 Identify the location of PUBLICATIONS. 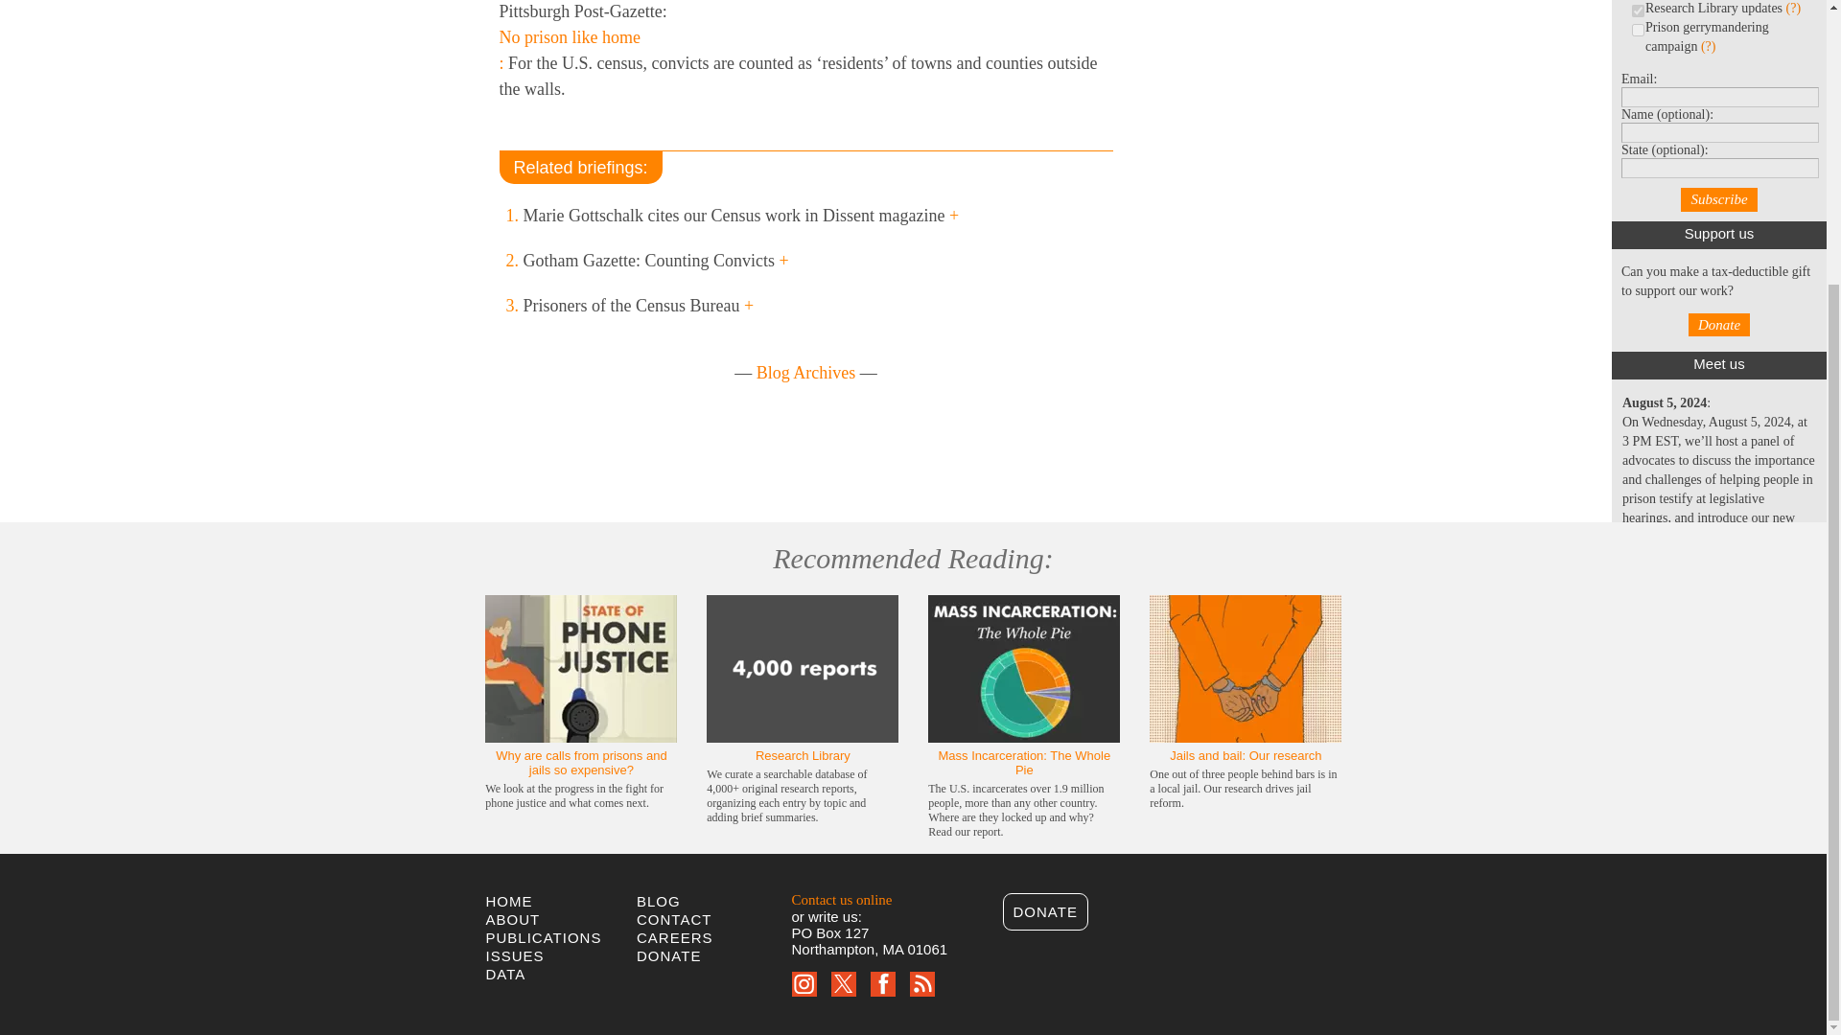
(543, 937).